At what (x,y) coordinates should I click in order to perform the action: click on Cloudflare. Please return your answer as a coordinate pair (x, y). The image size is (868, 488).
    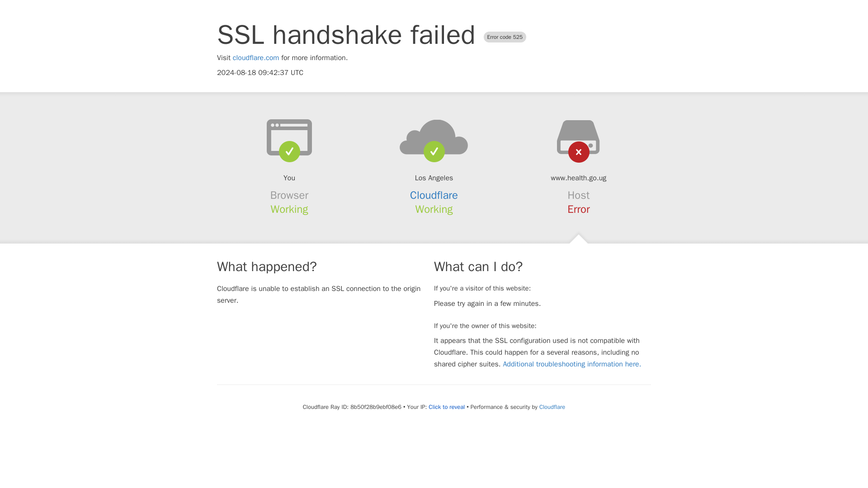
    Looking at the image, I should click on (434, 195).